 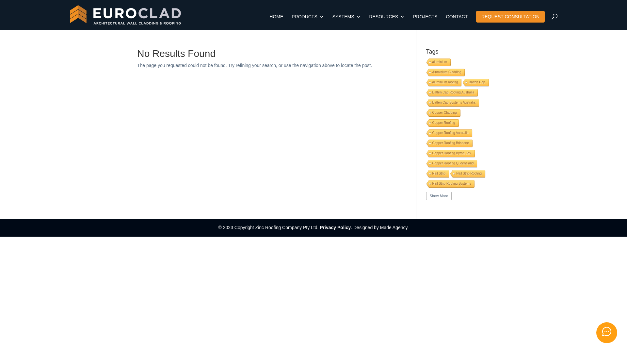 What do you see at coordinates (276, 22) in the screenshot?
I see `HOME` at bounding box center [276, 22].